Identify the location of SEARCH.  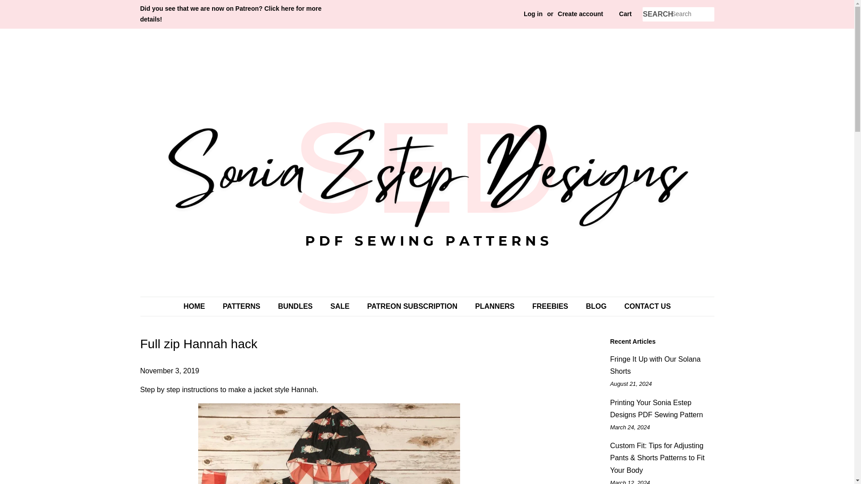
(657, 14).